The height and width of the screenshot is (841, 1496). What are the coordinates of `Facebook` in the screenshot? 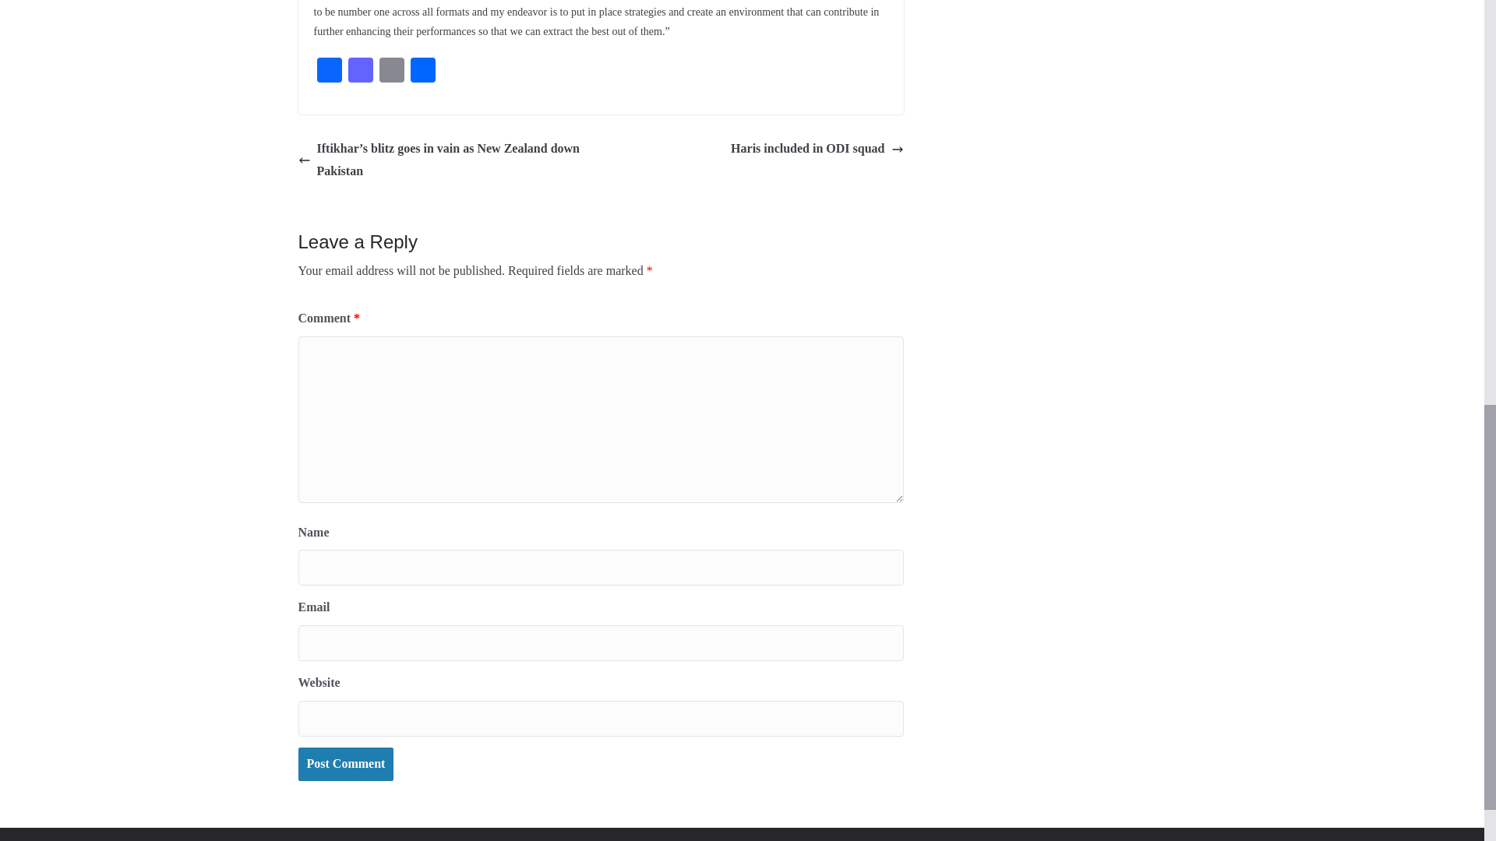 It's located at (328, 72).